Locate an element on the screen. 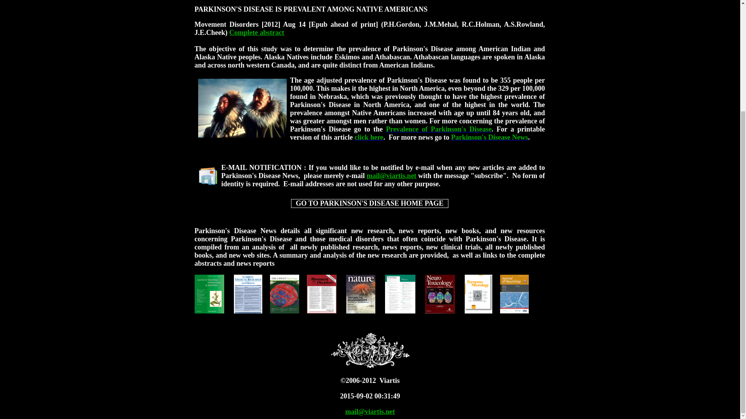  Complete abstract is located at coordinates (256, 33).